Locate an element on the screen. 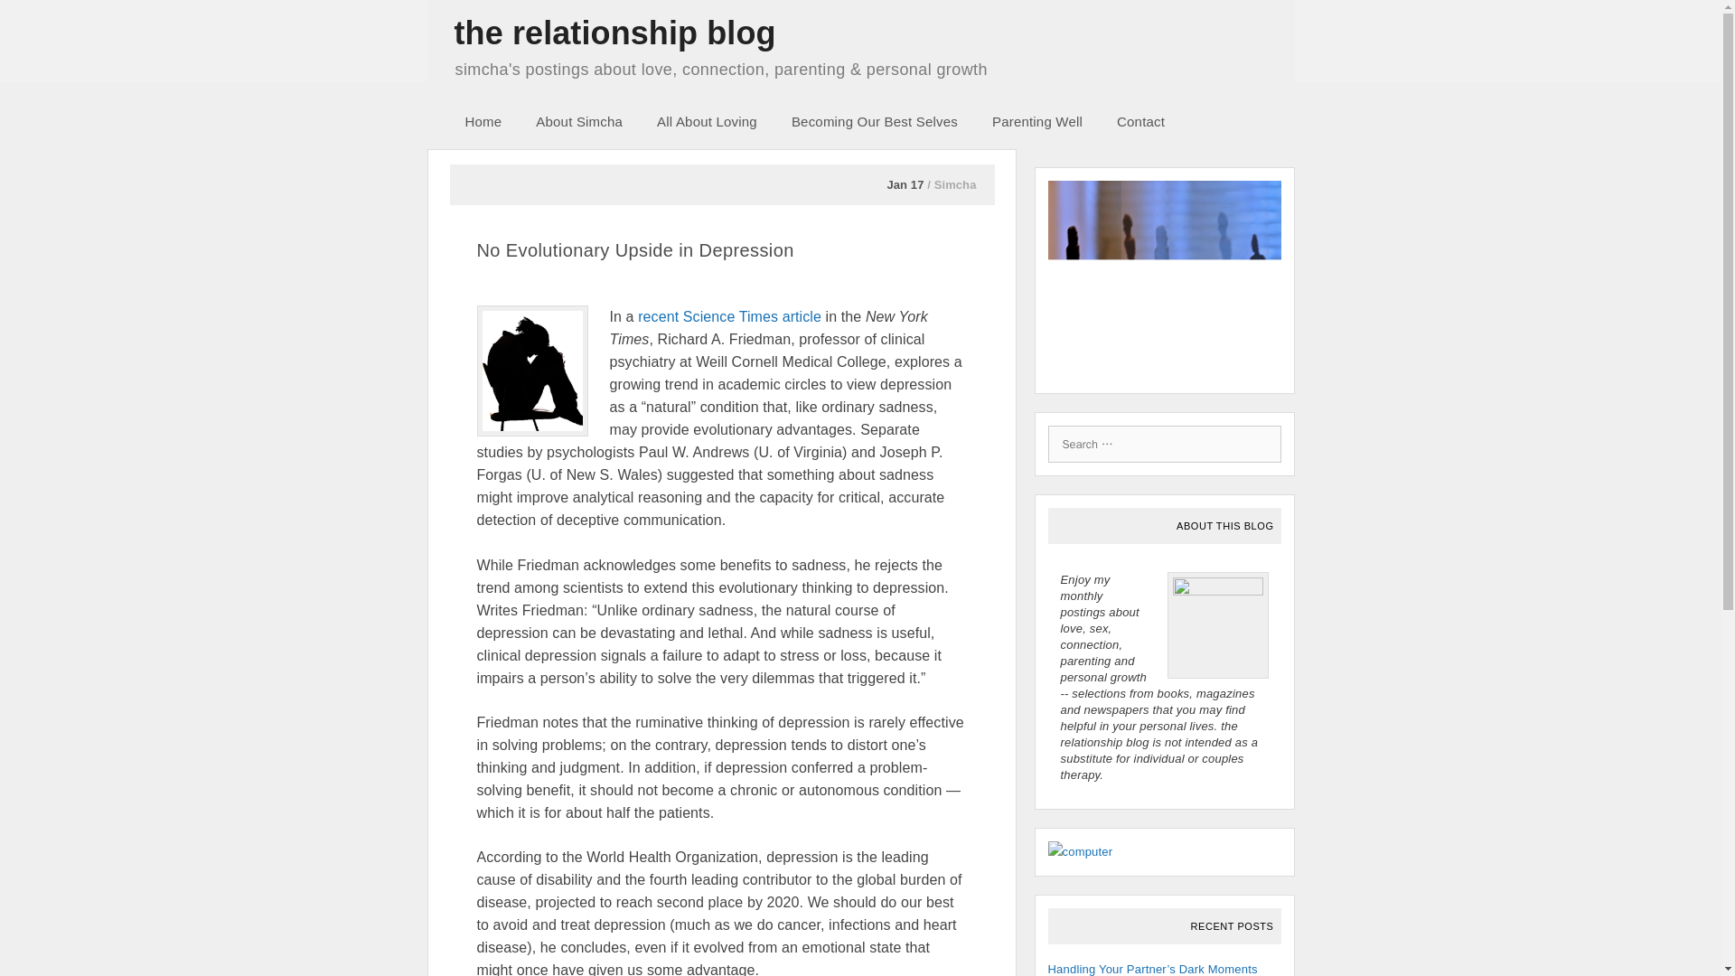  recent Science Times article is located at coordinates (732, 316).